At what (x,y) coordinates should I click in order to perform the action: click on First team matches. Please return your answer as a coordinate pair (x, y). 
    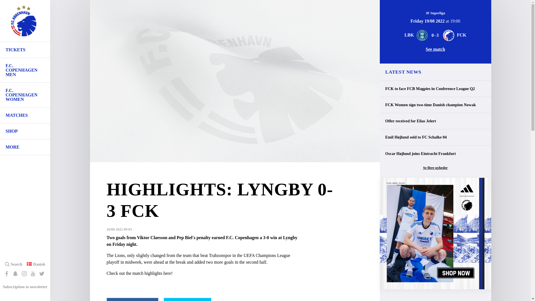
    Looking at the image, I should click on (25, 115).